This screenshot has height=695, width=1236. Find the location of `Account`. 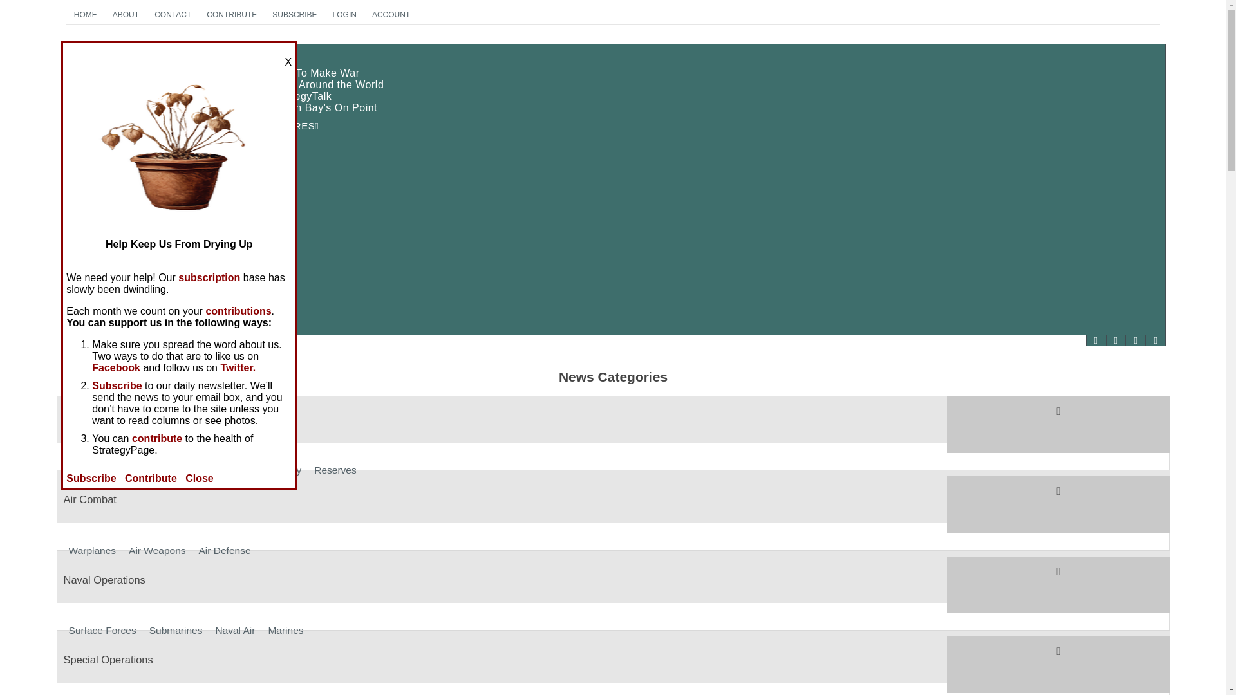

Account is located at coordinates (89, 282).